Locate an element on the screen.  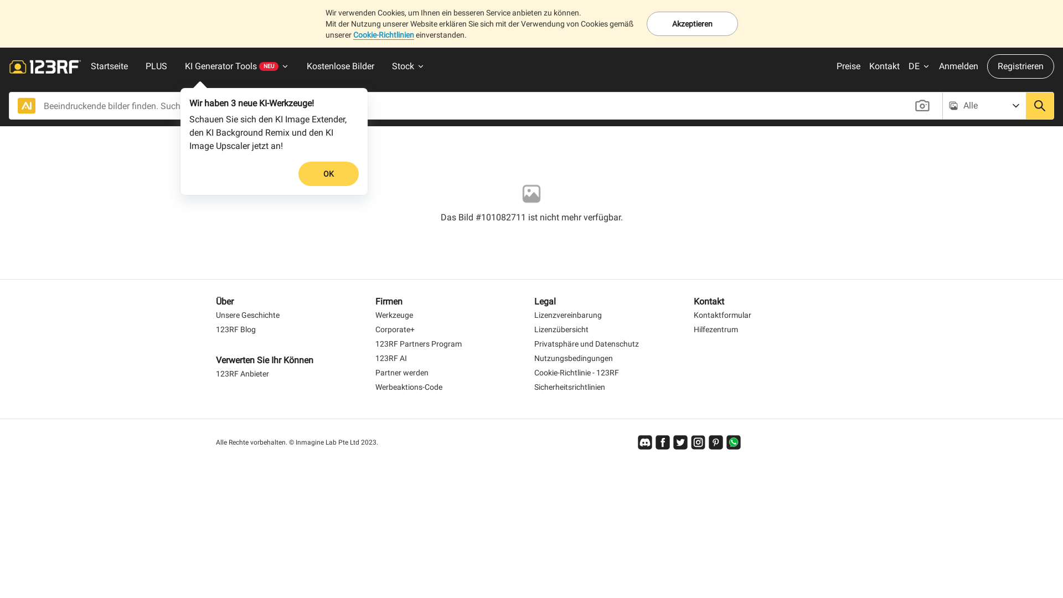
Akzeptieren is located at coordinates (692, 24).